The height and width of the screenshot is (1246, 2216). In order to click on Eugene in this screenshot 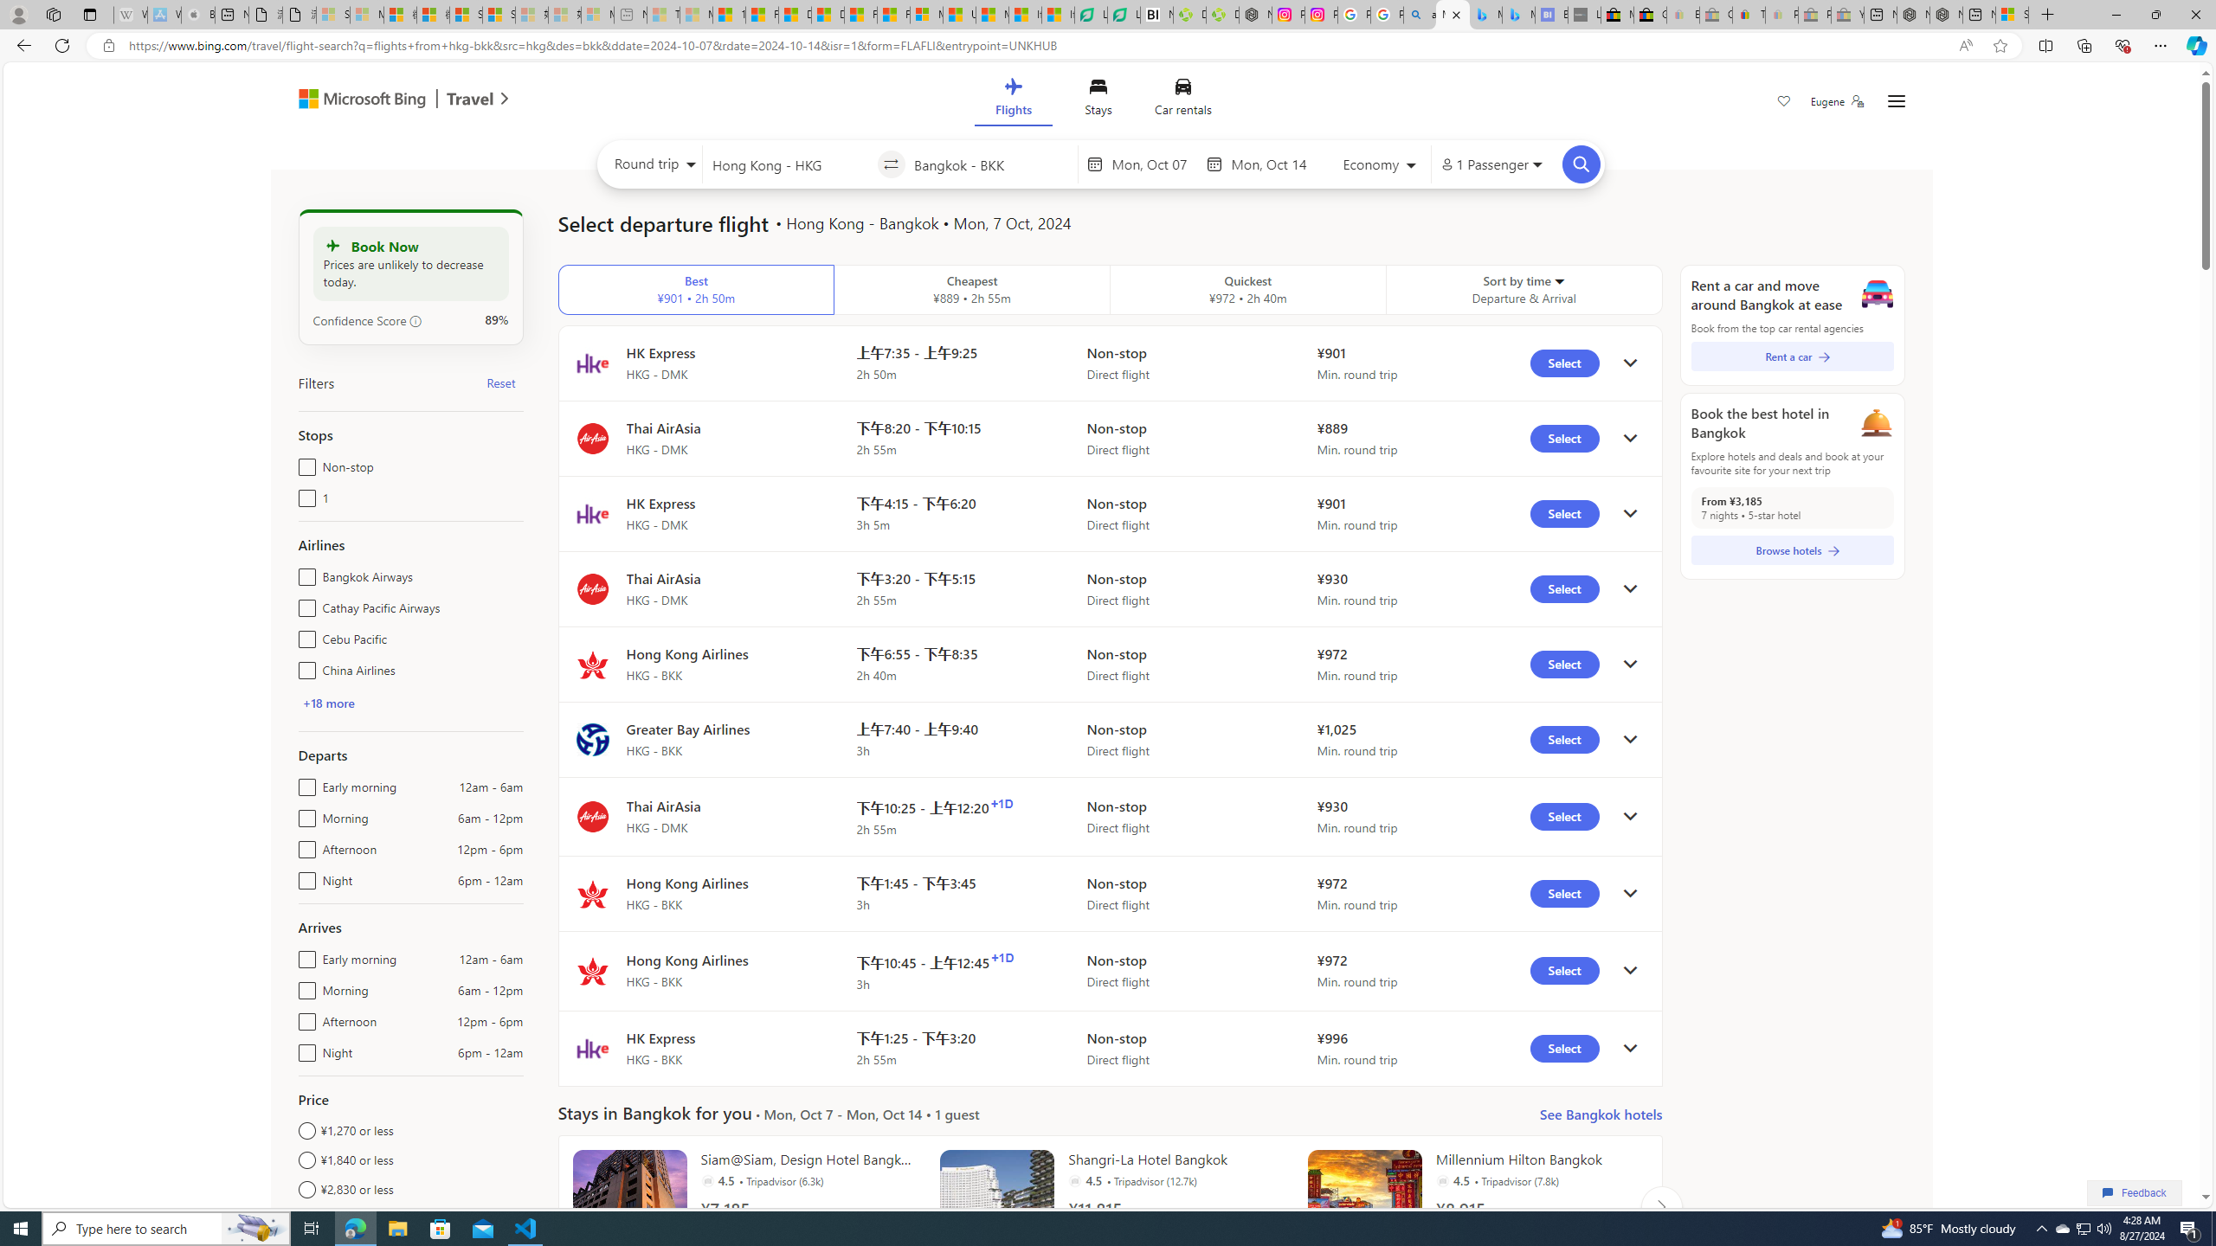, I will do `click(1837, 101)`.